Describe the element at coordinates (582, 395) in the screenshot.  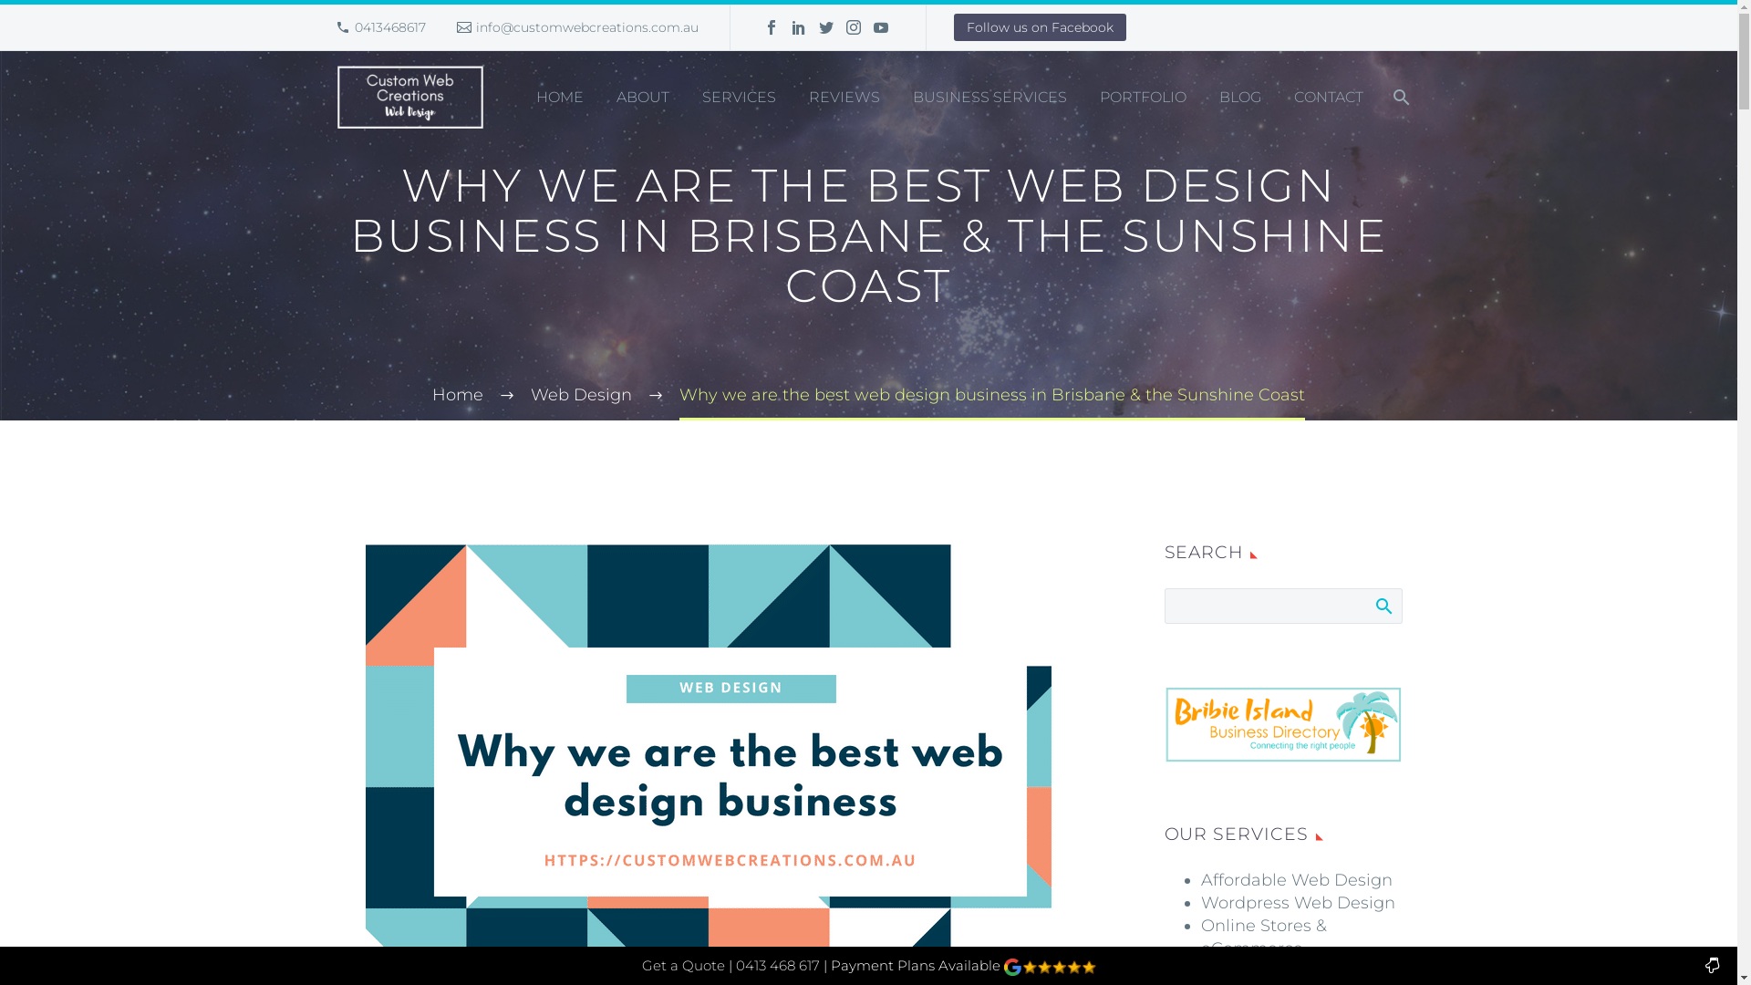
I see `Web Design` at that location.